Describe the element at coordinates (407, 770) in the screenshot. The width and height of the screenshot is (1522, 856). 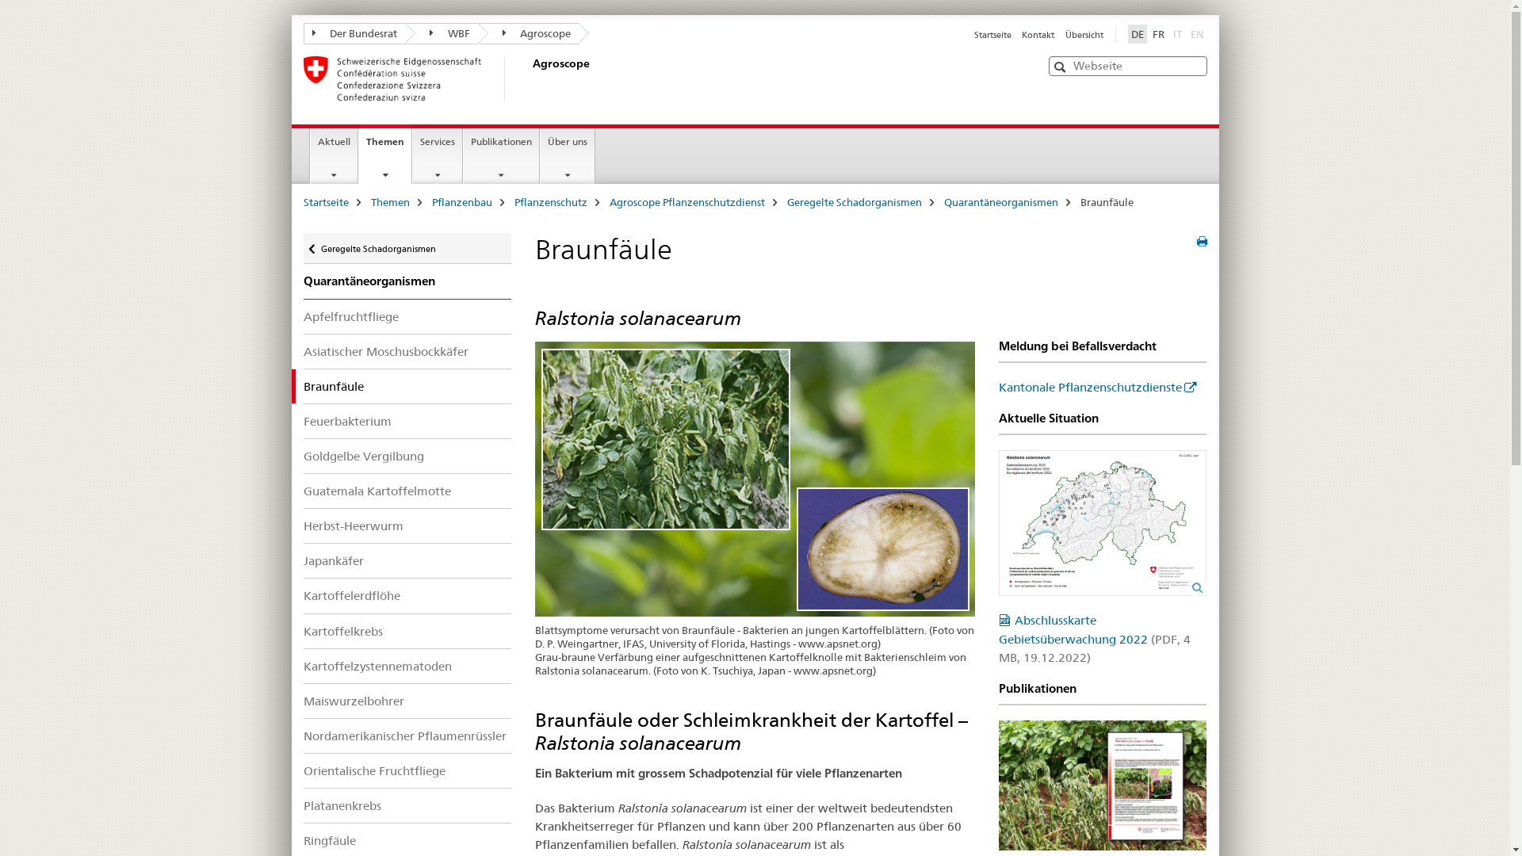
I see `Orientalische Fruchtfliege` at that location.